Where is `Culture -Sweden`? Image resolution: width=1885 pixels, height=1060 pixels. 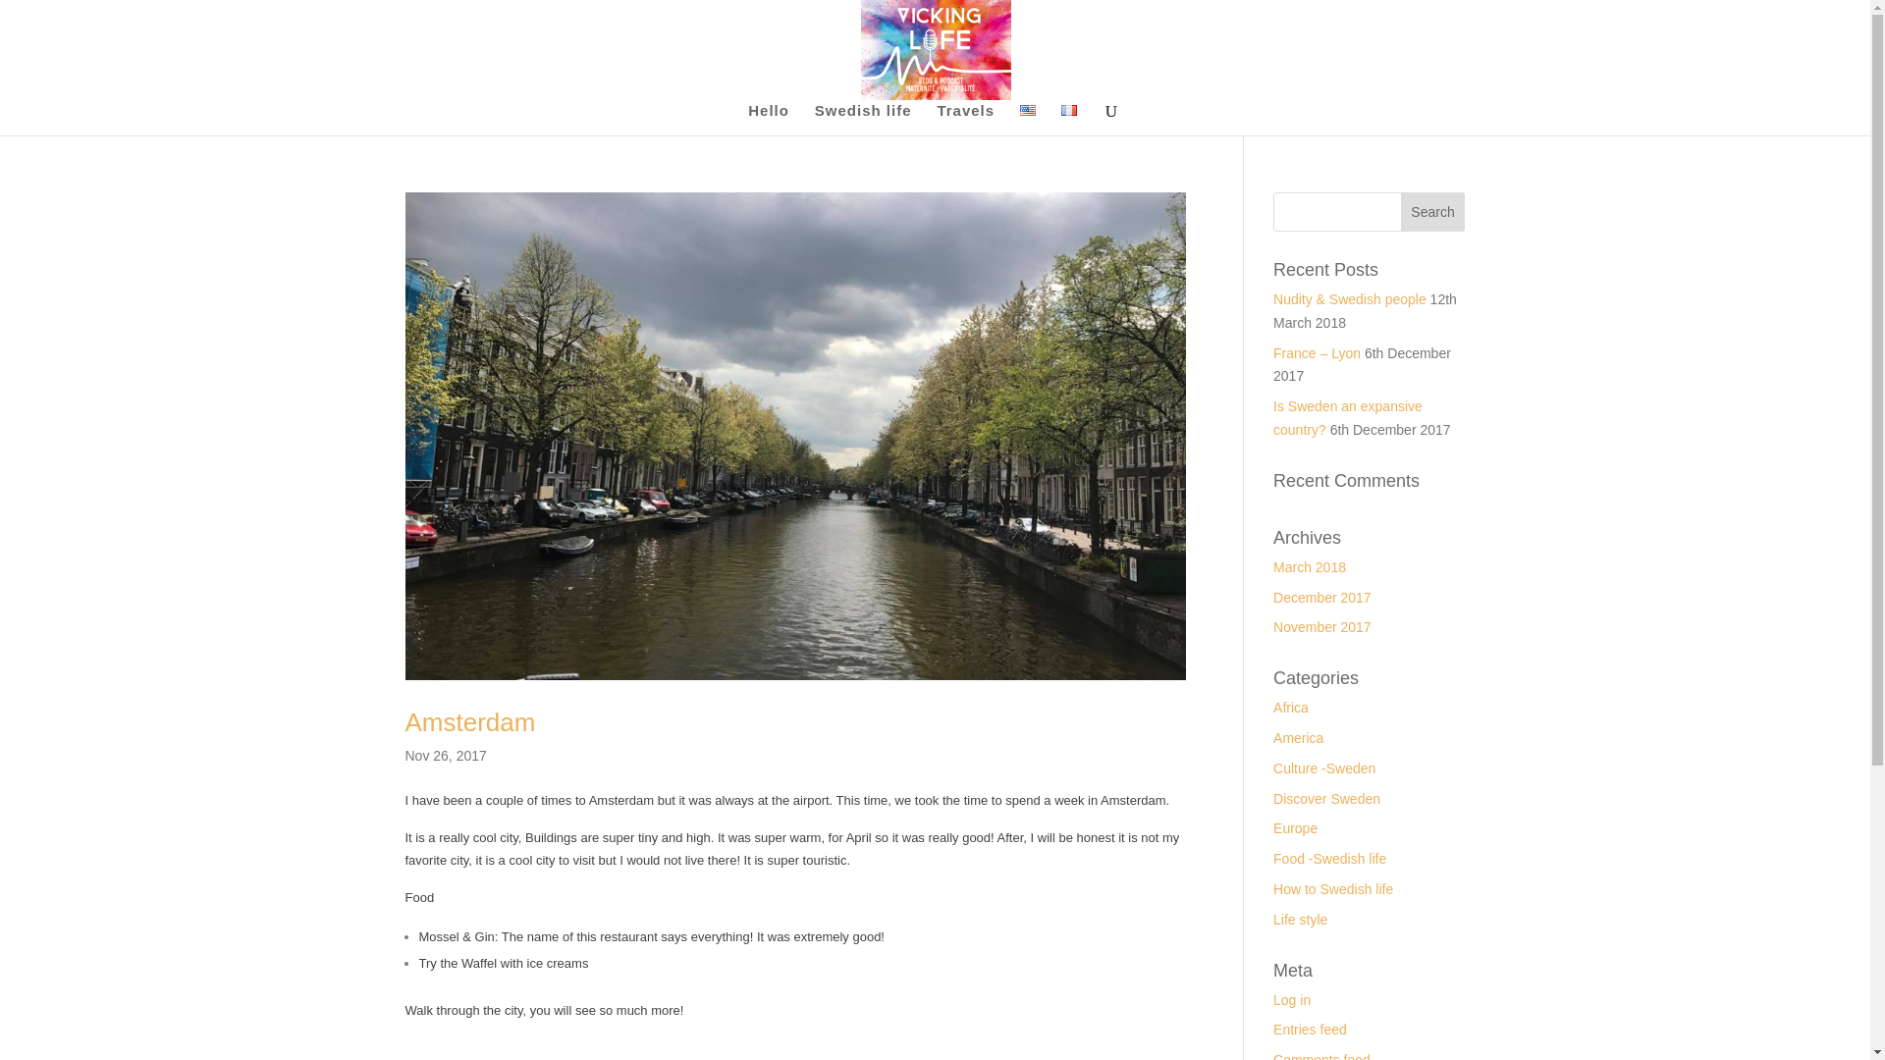 Culture -Sweden is located at coordinates (1324, 768).